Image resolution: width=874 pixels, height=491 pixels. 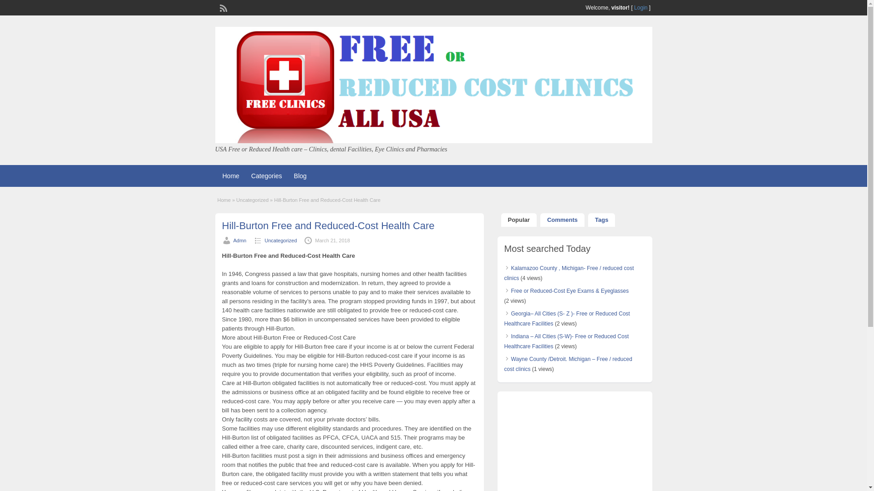 What do you see at coordinates (602, 220) in the screenshot?
I see `Tags` at bounding box center [602, 220].